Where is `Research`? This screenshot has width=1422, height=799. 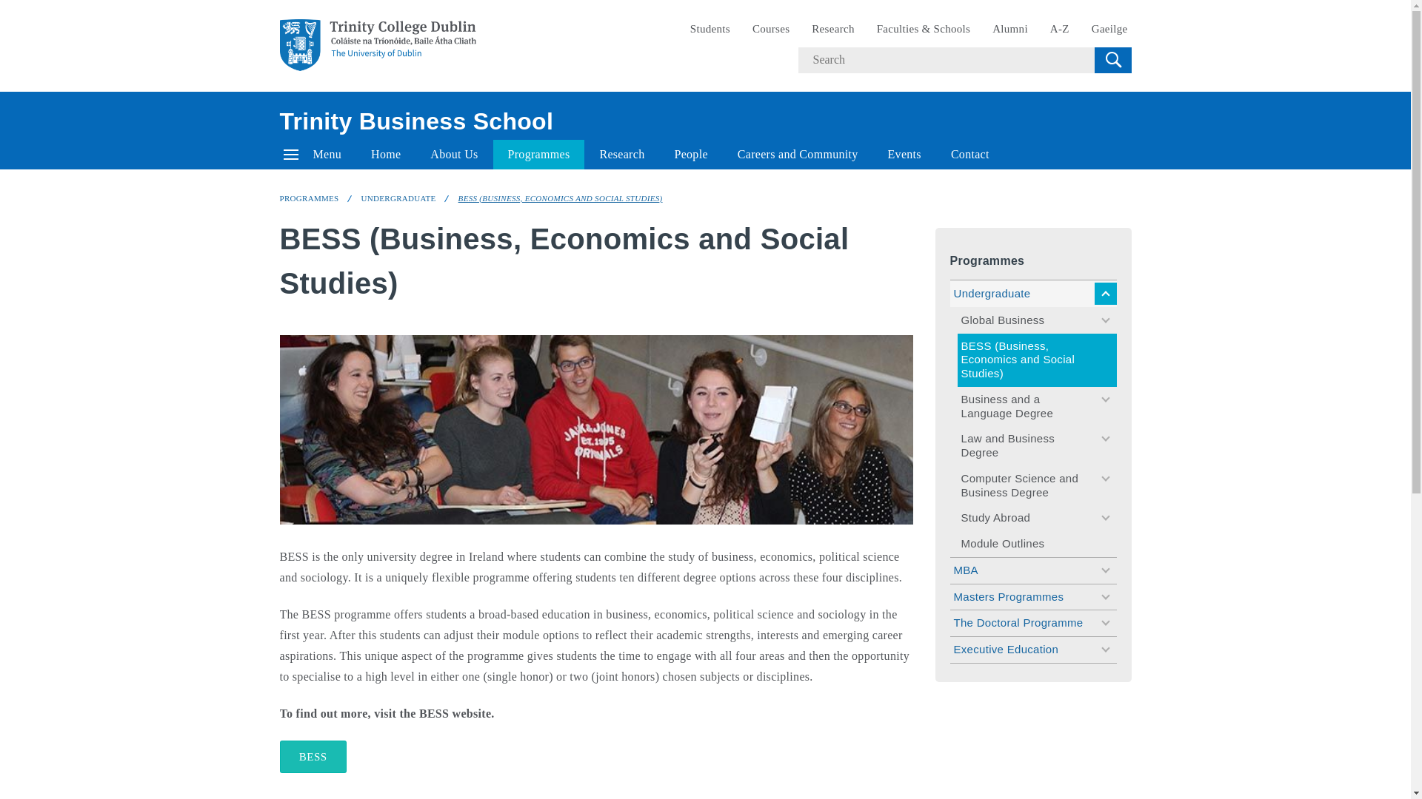
Research is located at coordinates (832, 29).